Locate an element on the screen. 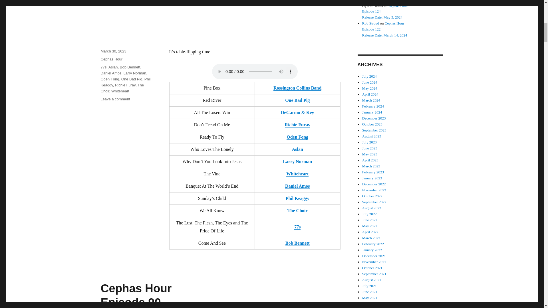 The image size is (548, 308). Whiteheart is located at coordinates (120, 91).